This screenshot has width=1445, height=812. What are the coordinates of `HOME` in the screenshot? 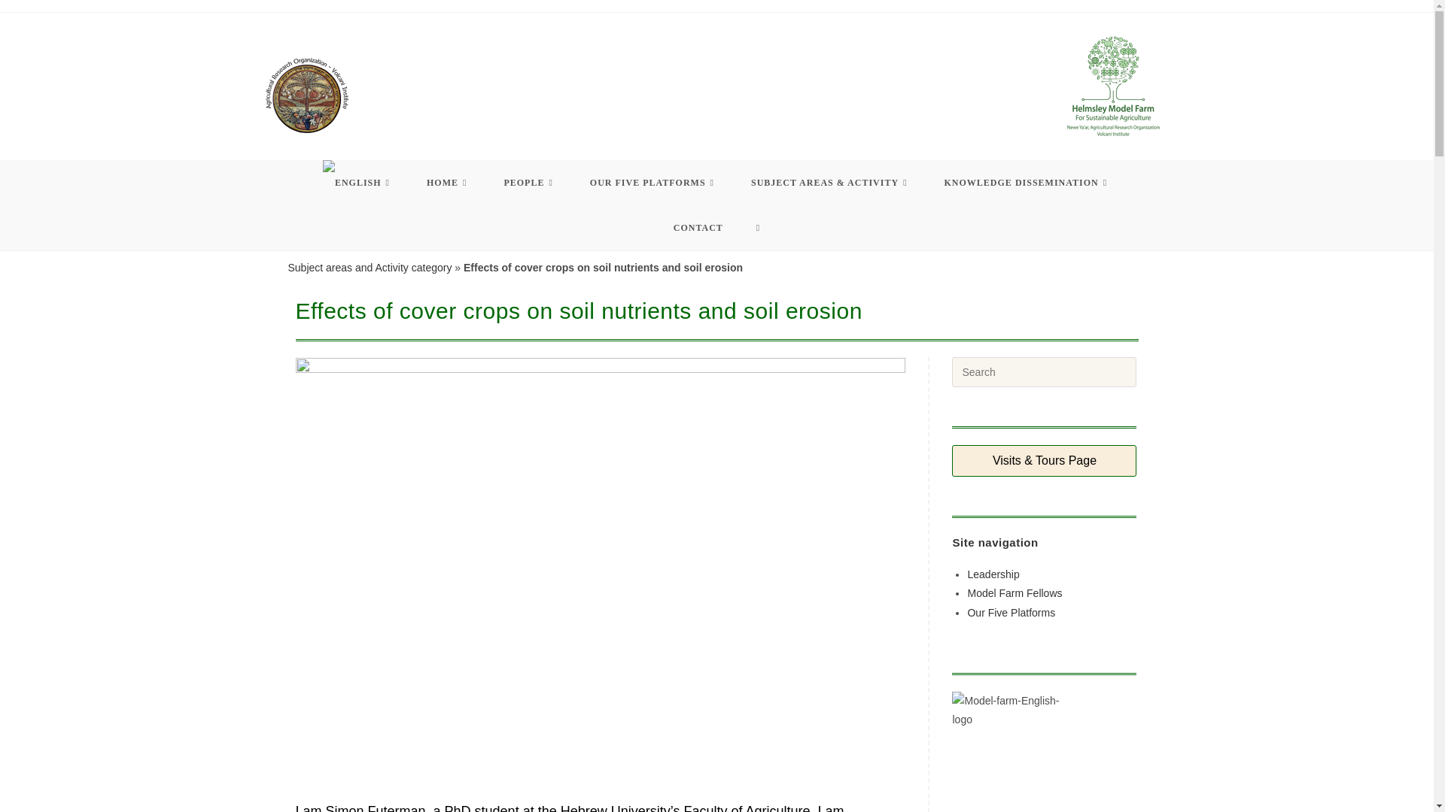 It's located at (449, 182).